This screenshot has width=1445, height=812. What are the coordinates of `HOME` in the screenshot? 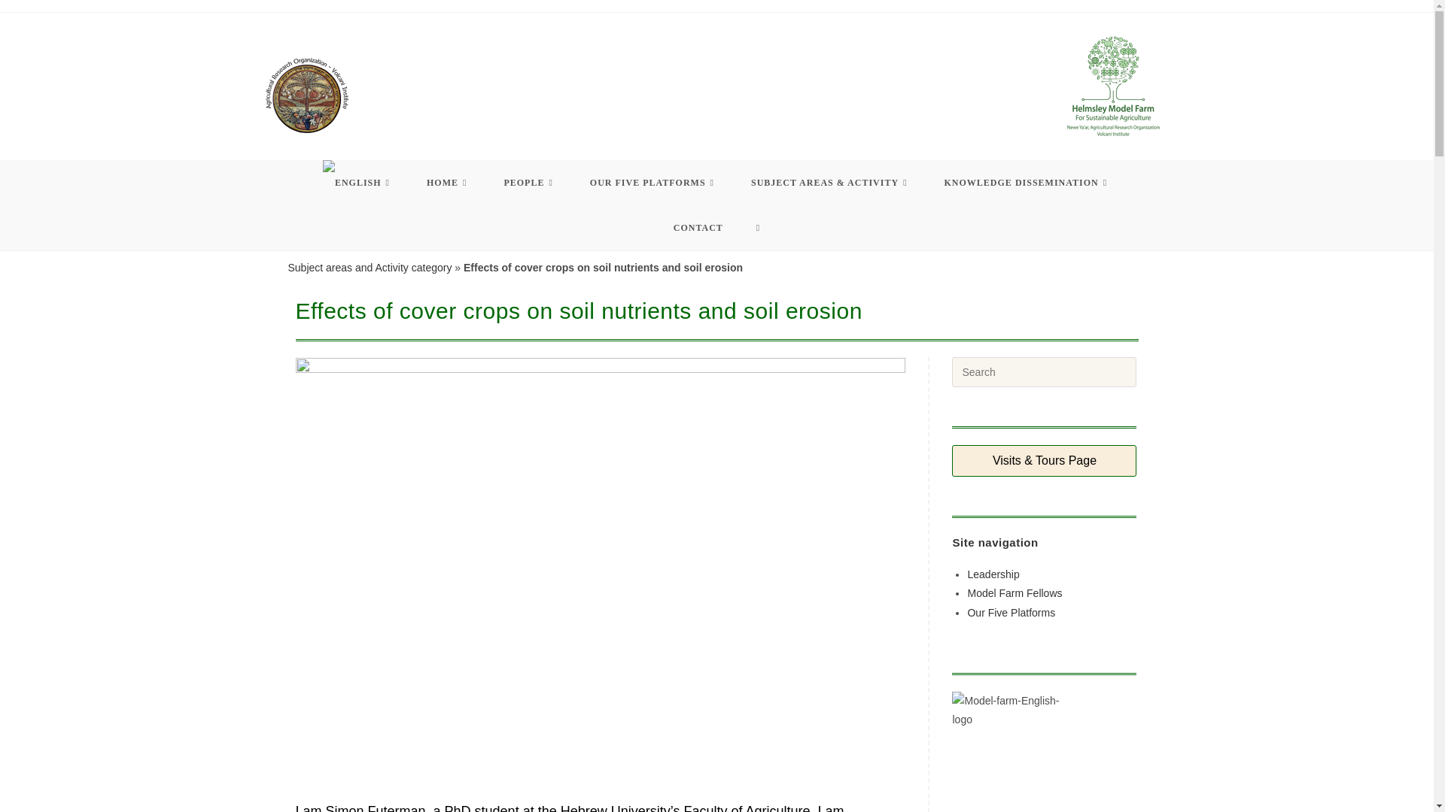 It's located at (449, 182).